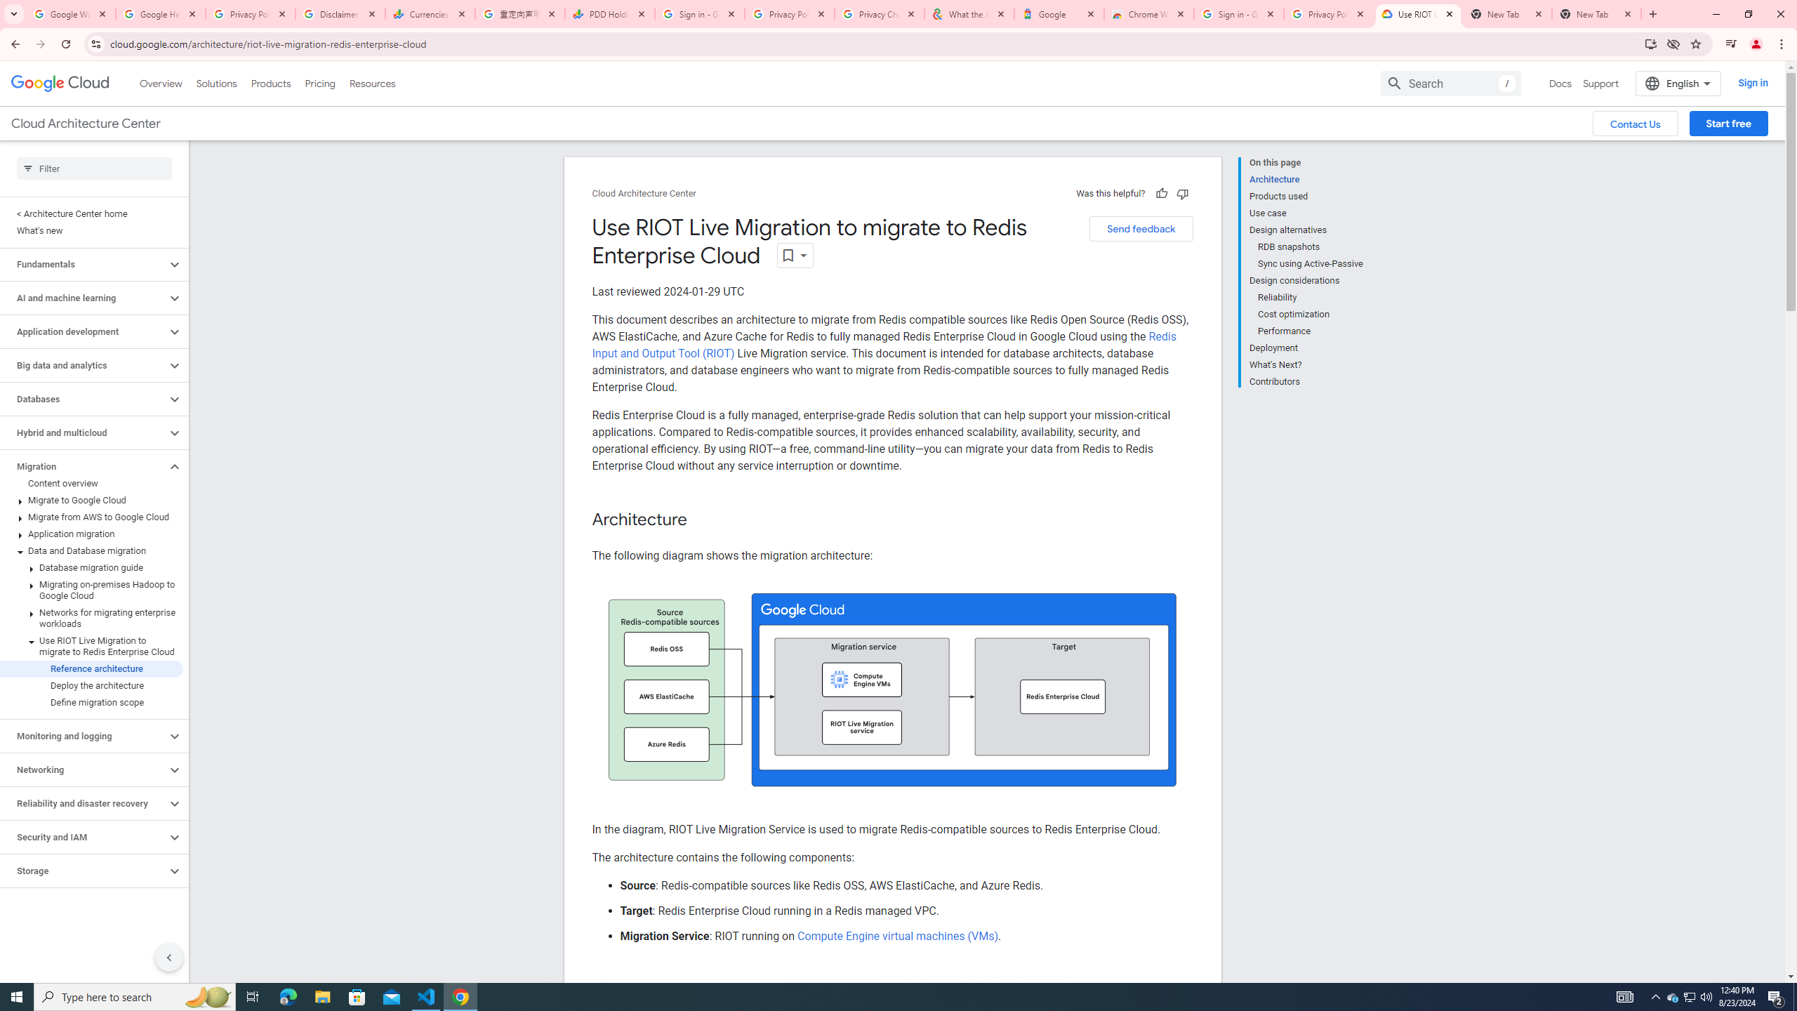 The height and width of the screenshot is (1011, 1797). I want to click on Helpful, so click(1161, 193).